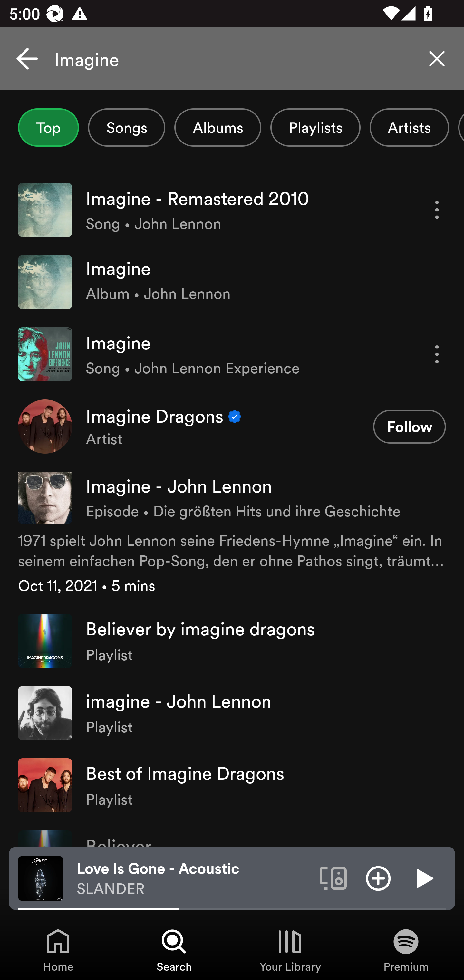 The image size is (464, 980). What do you see at coordinates (174, 950) in the screenshot?
I see `Search, Tab 2 of 4 Search Search` at bounding box center [174, 950].